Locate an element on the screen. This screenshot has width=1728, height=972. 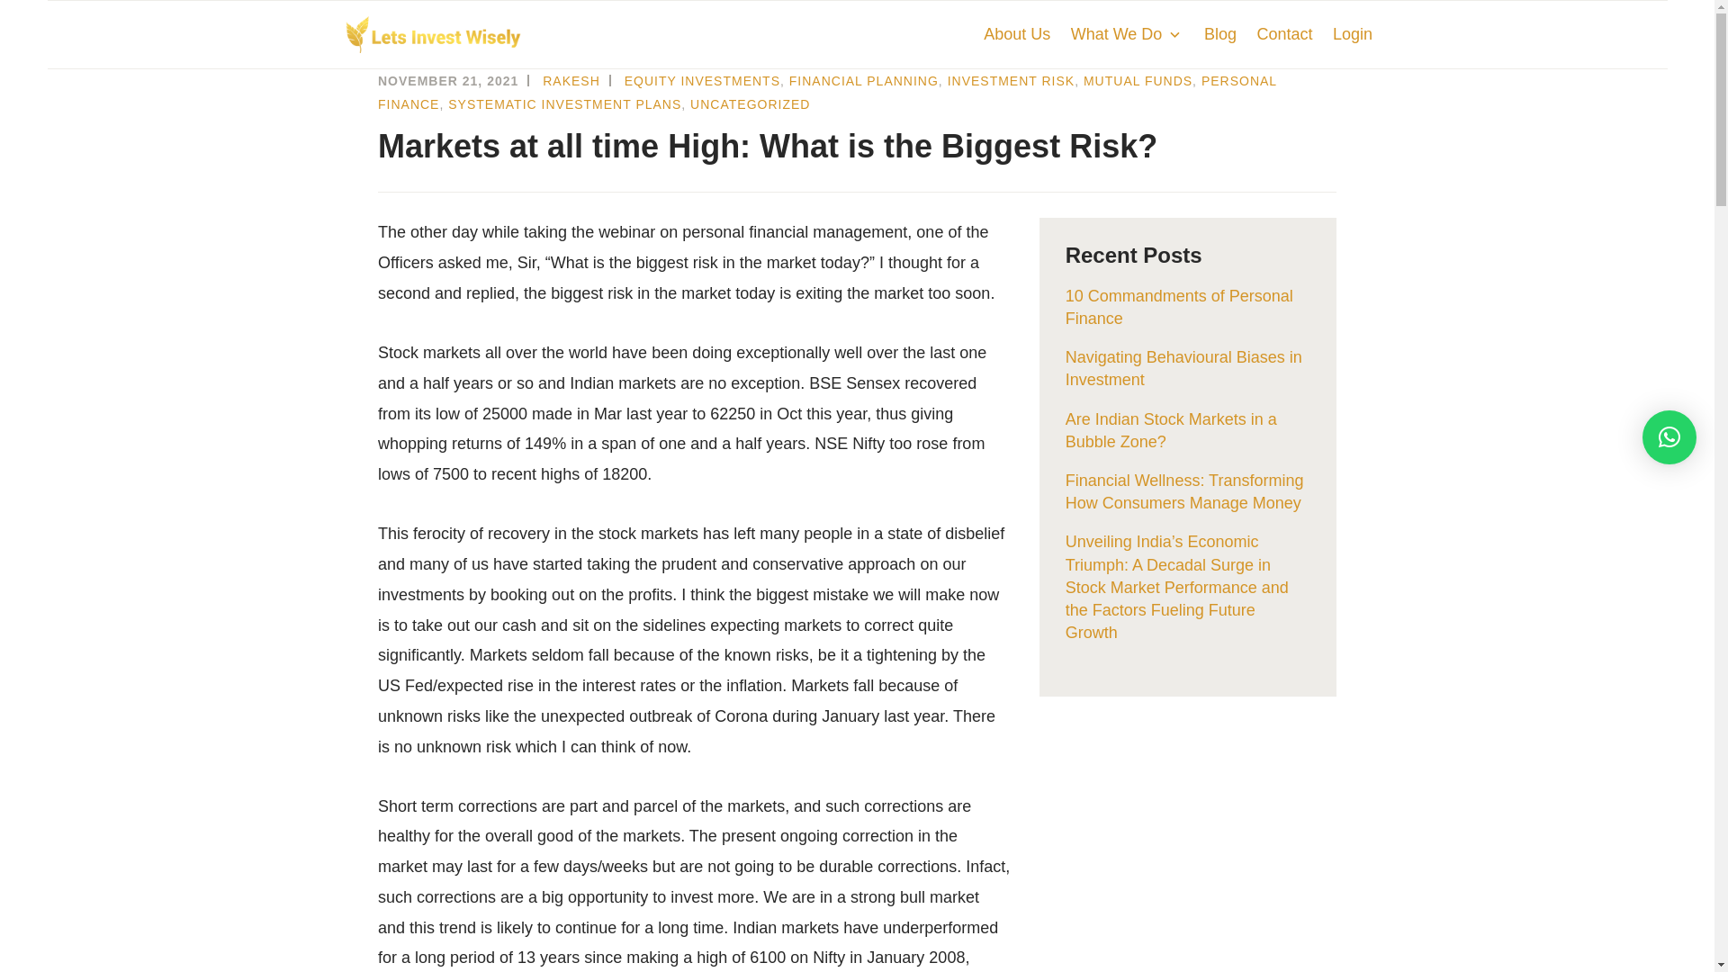
Login is located at coordinates (1352, 34).